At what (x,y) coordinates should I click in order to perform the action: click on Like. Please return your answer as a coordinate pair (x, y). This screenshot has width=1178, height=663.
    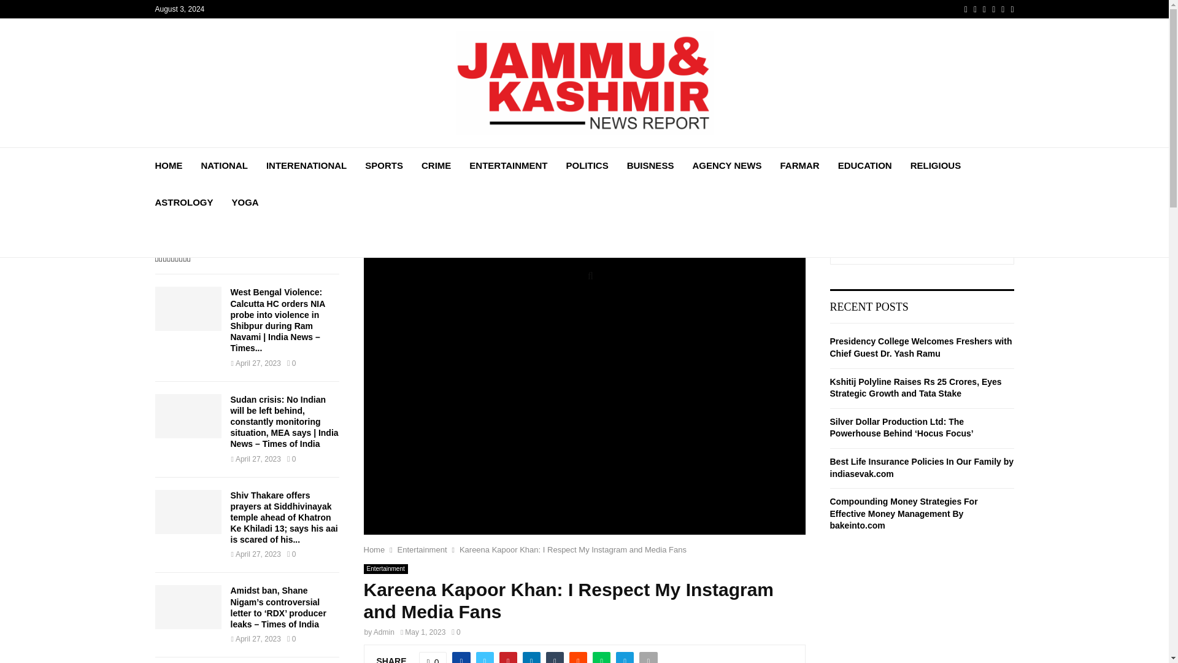
    Looking at the image, I should click on (433, 657).